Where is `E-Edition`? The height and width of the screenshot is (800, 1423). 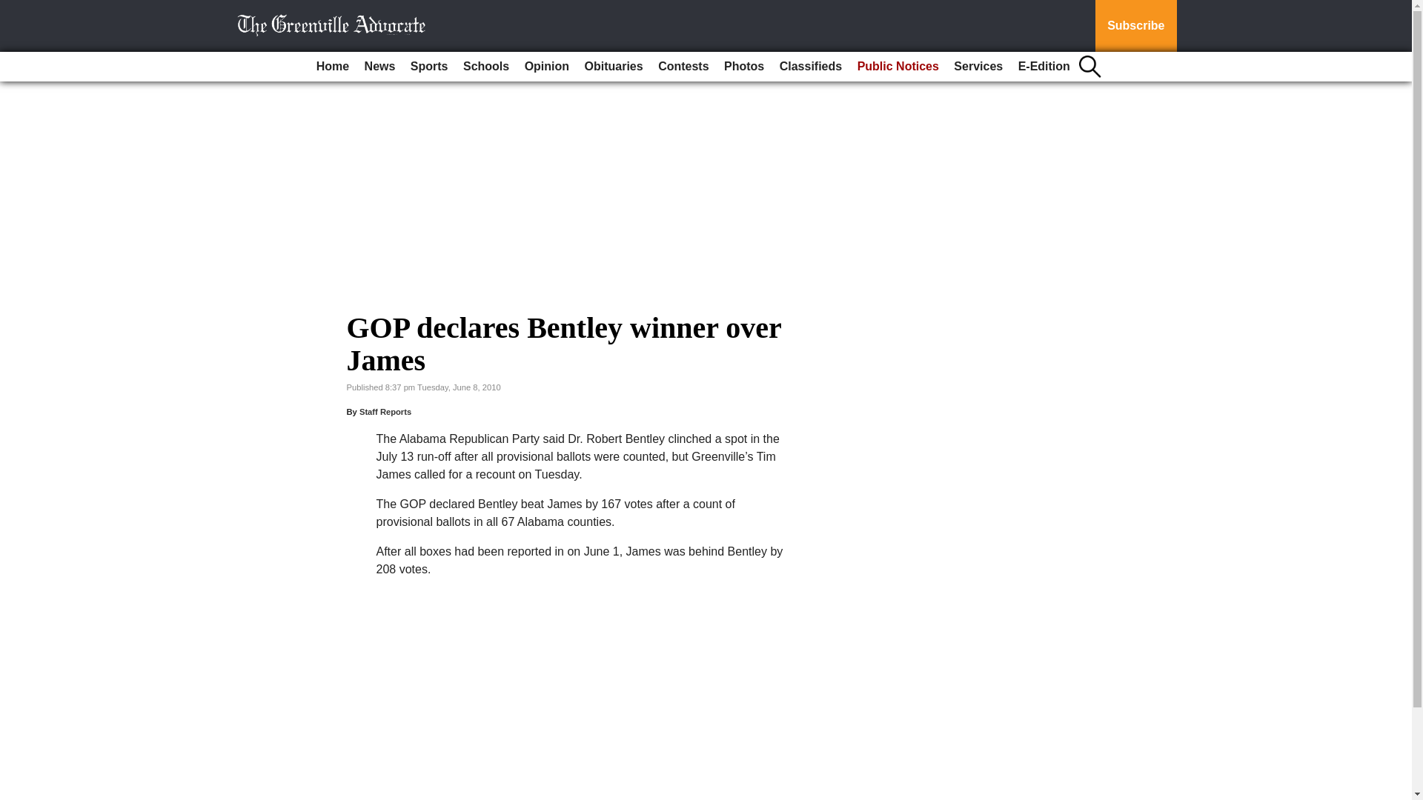 E-Edition is located at coordinates (1044, 67).